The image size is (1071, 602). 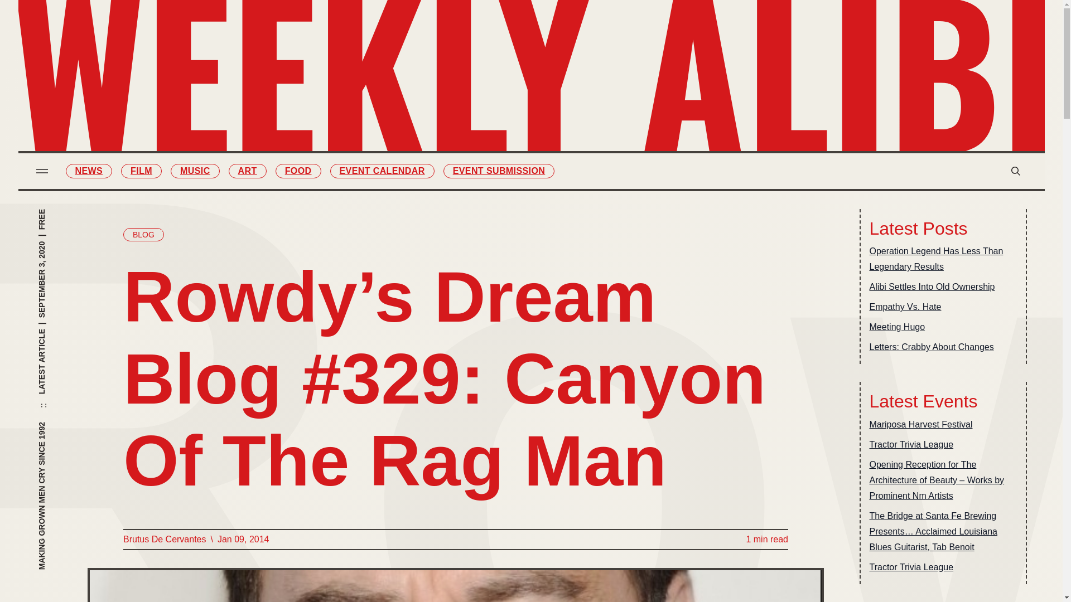 I want to click on FOOD, so click(x=298, y=171).